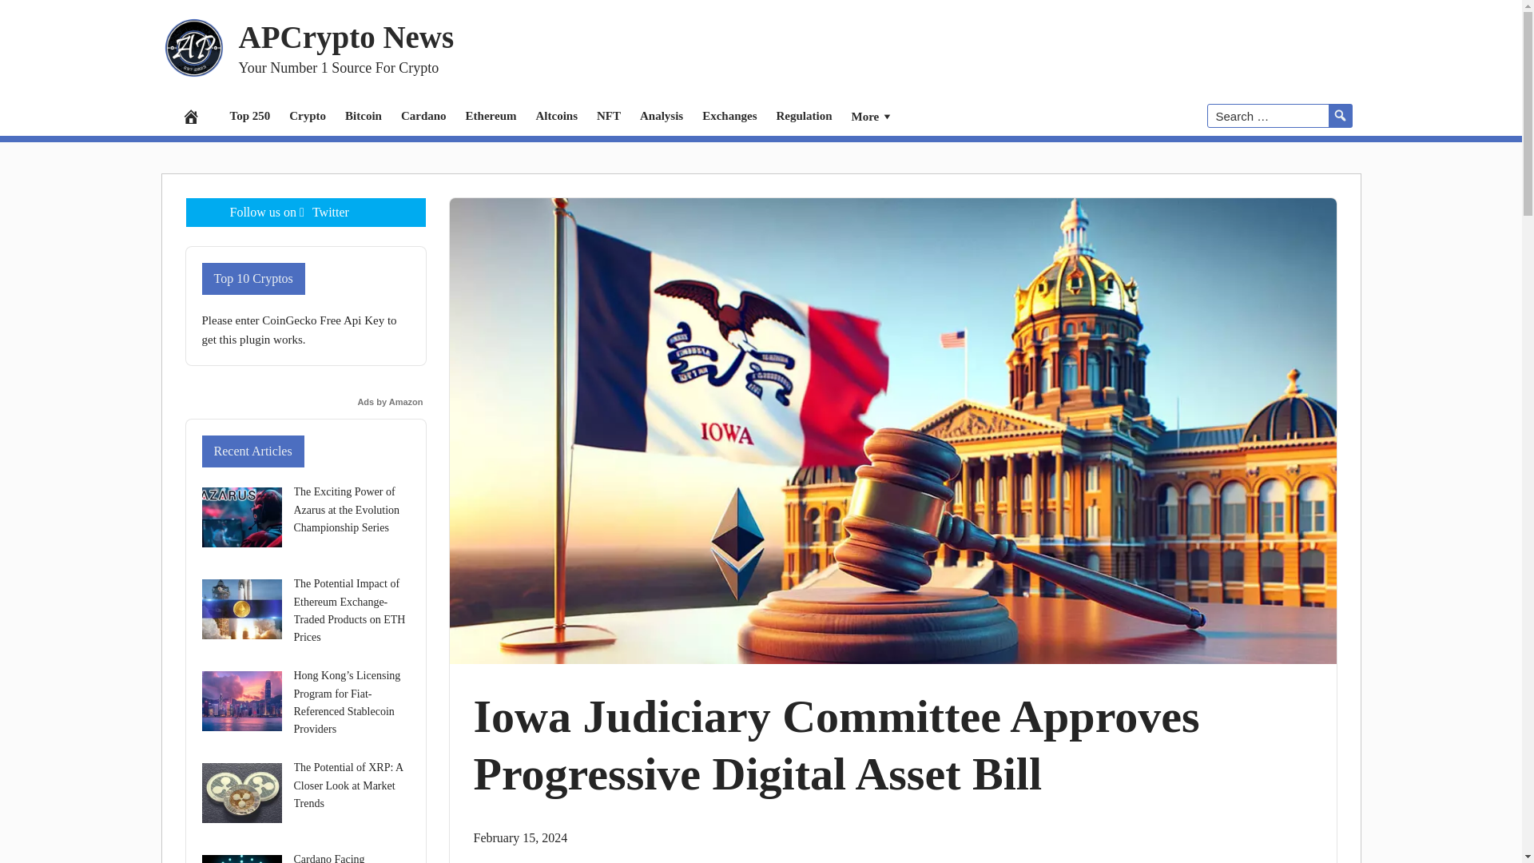 The image size is (1534, 863). I want to click on APCrypto News, so click(345, 35).